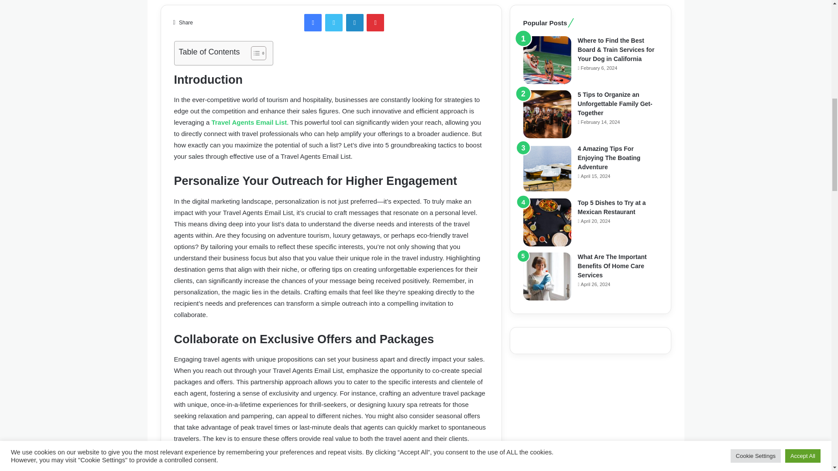 This screenshot has width=838, height=471. I want to click on Pinterest, so click(375, 23).